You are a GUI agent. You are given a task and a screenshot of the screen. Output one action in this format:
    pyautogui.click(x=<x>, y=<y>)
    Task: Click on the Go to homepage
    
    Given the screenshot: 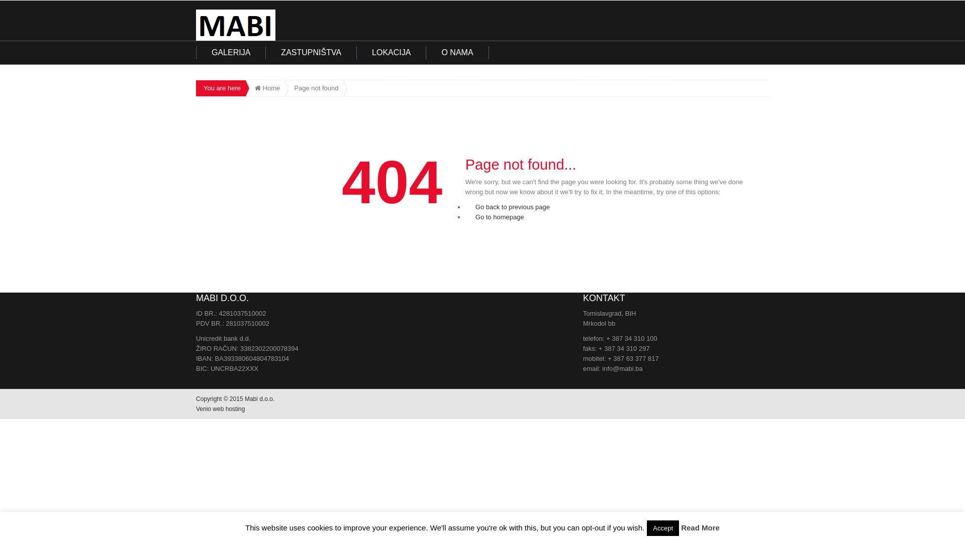 What is the action you would take?
    pyautogui.click(x=500, y=217)
    